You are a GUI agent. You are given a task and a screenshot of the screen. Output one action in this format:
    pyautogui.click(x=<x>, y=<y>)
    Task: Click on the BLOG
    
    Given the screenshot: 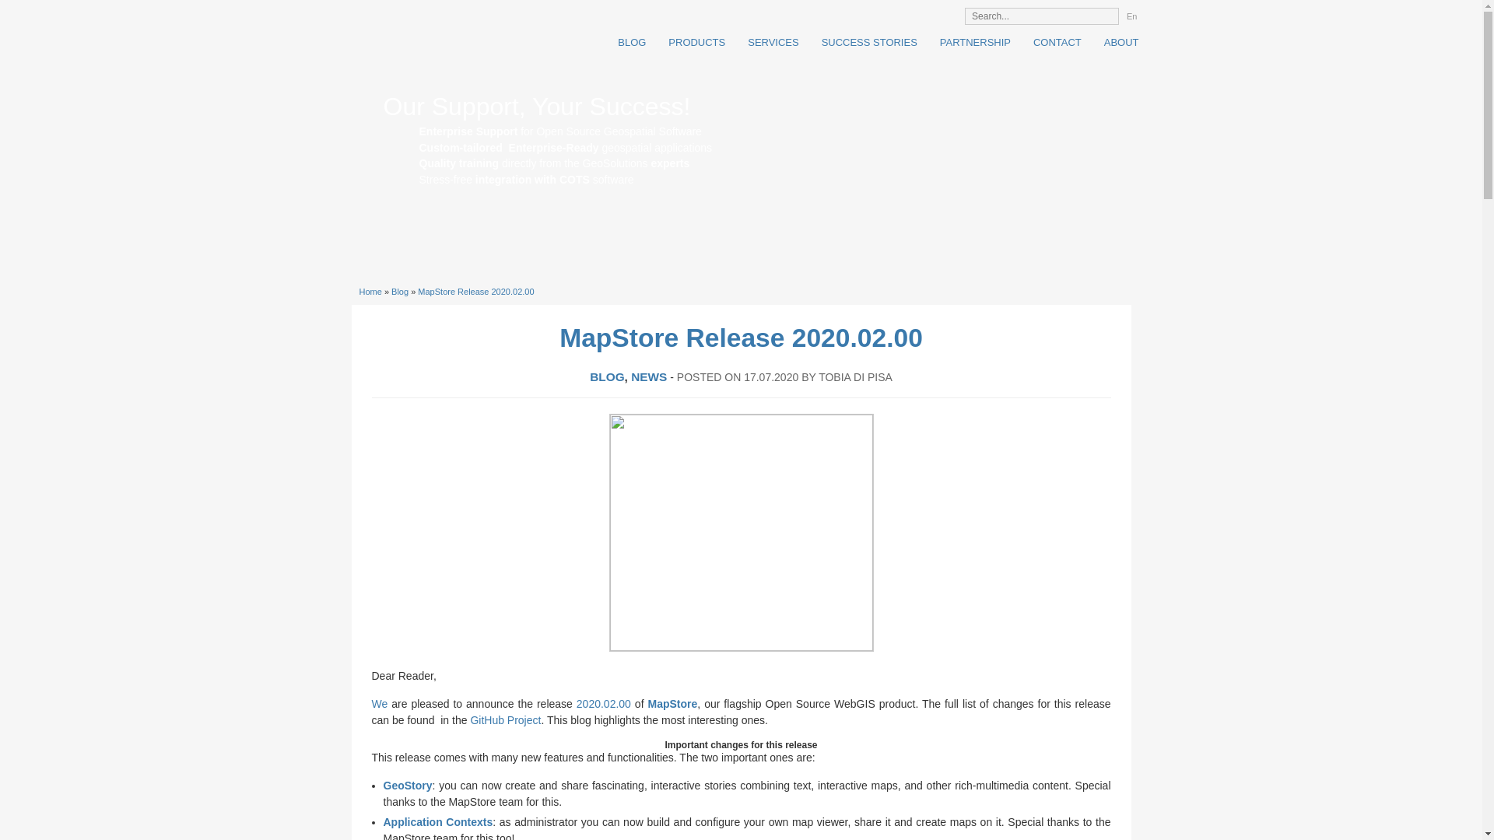 What is the action you would take?
    pyautogui.click(x=626, y=42)
    